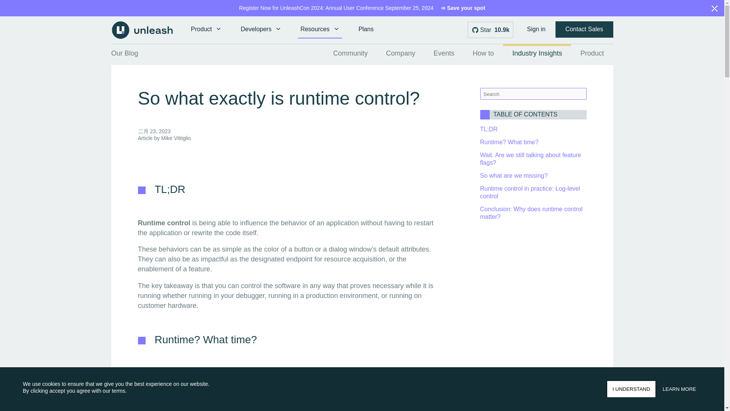  What do you see at coordinates (488, 129) in the screenshot?
I see `TL;DR` at bounding box center [488, 129].